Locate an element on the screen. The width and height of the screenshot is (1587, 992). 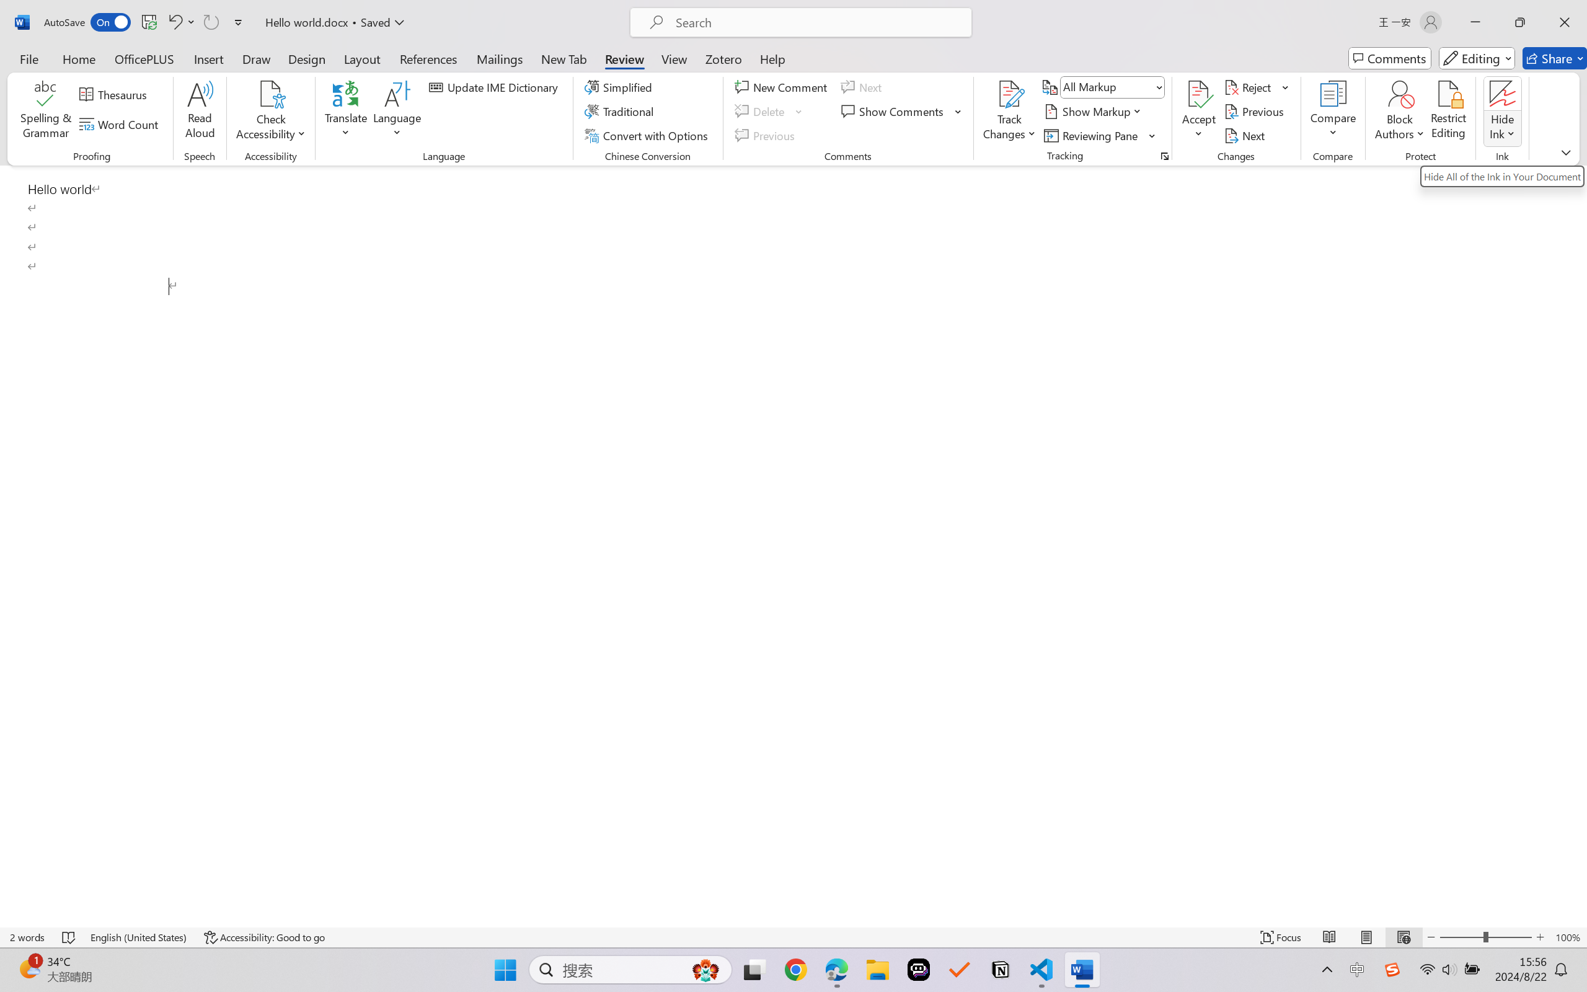
Design is located at coordinates (307, 58).